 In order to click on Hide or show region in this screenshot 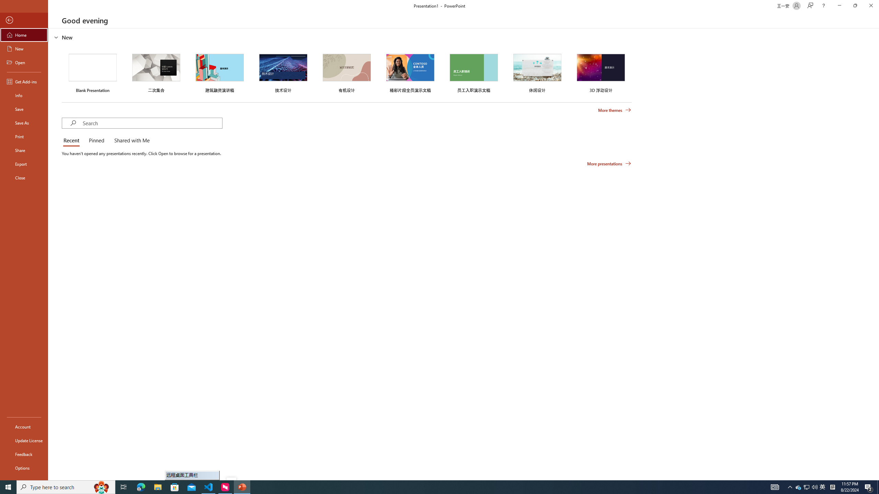, I will do `click(56, 37)`.